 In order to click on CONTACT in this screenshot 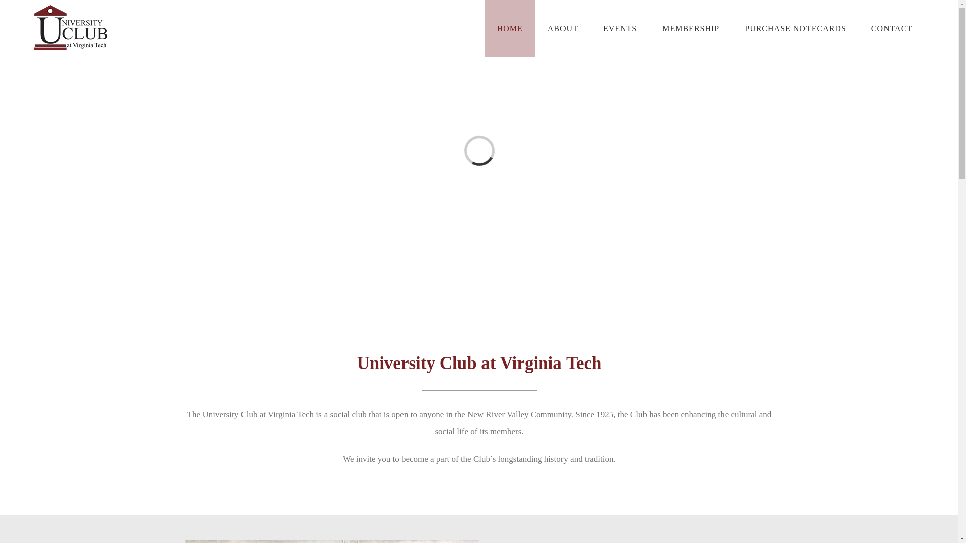, I will do `click(892, 28)`.